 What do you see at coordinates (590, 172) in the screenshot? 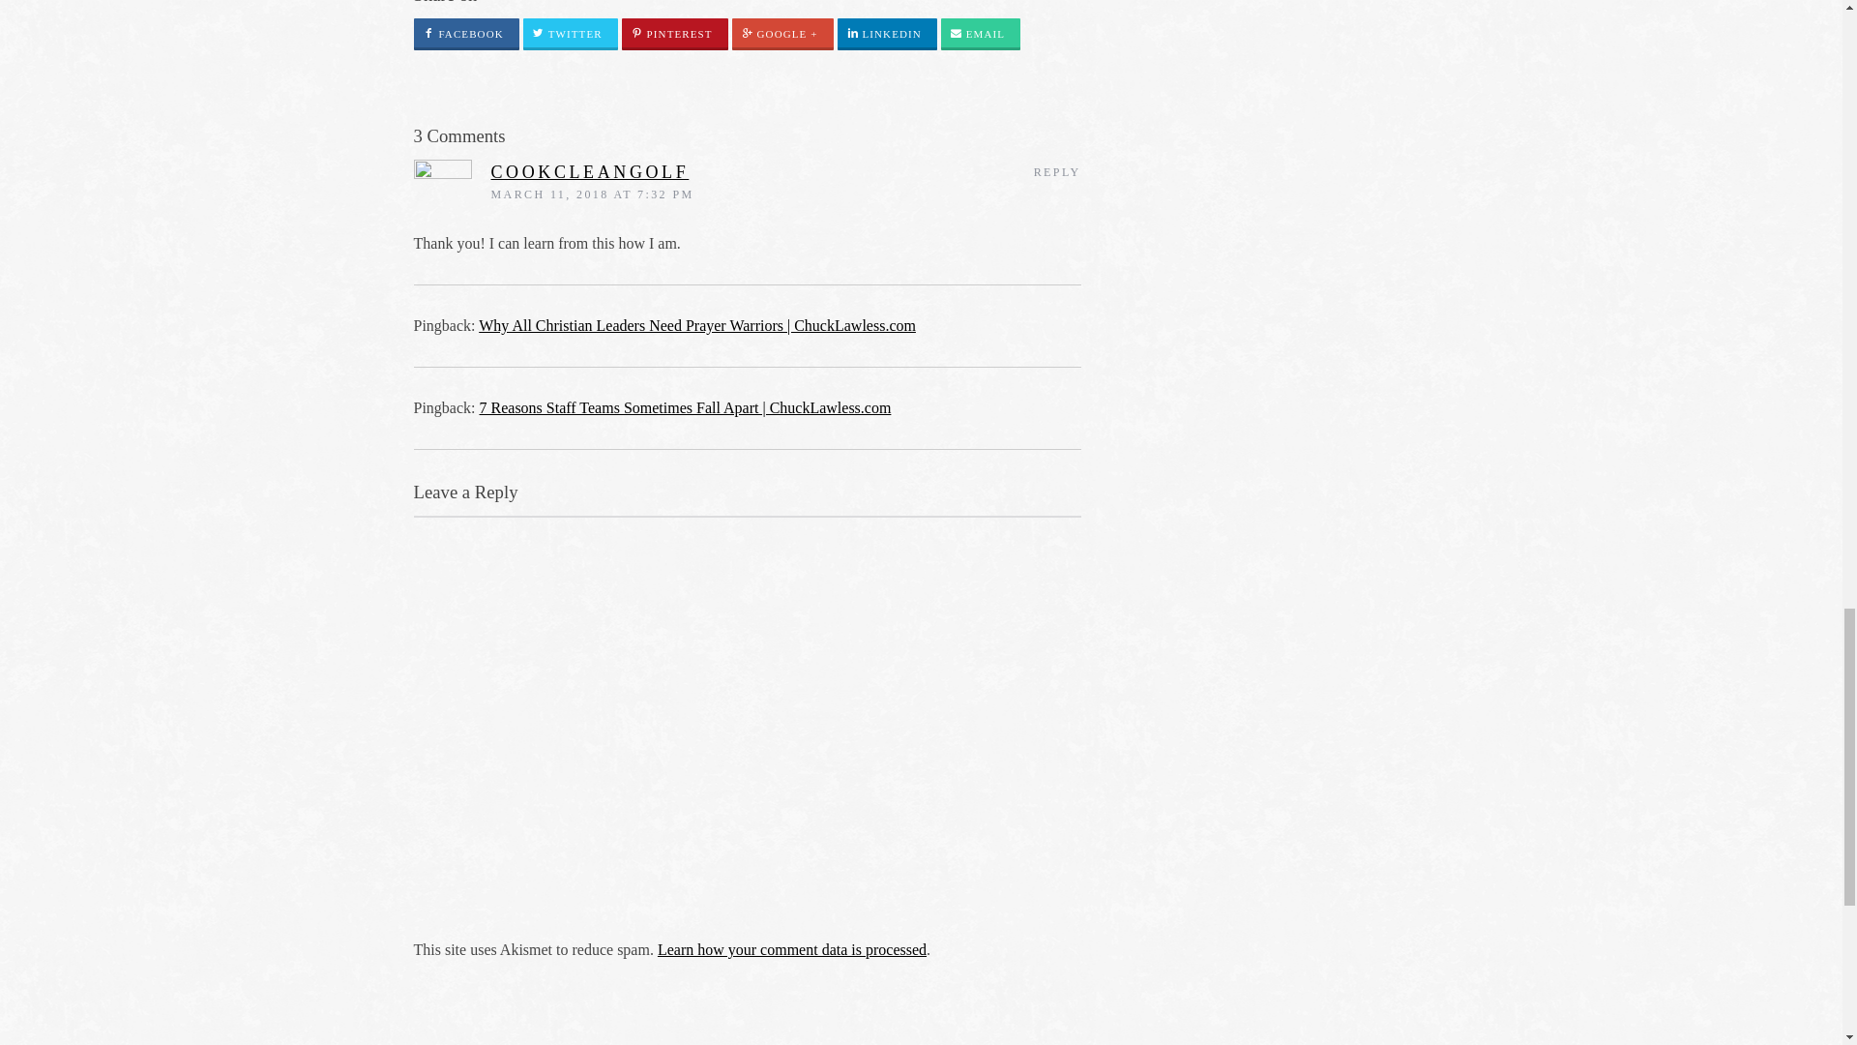
I see `COOKCLEANGOLF` at bounding box center [590, 172].